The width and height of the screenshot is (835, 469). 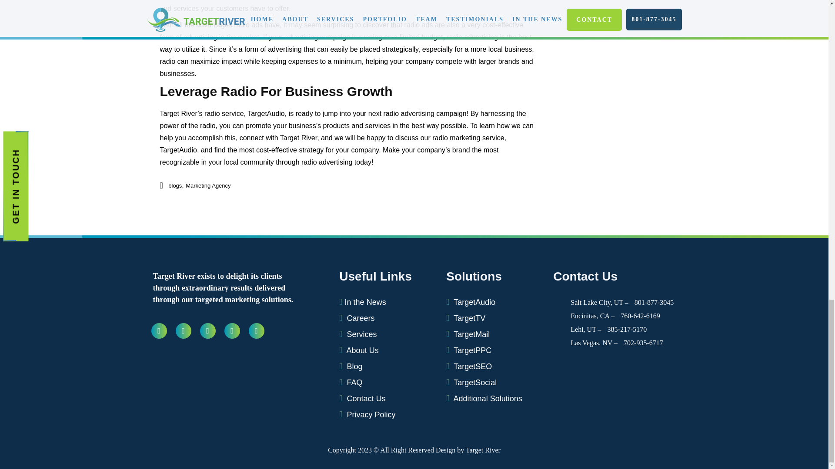 I want to click on About Us, so click(x=387, y=348).